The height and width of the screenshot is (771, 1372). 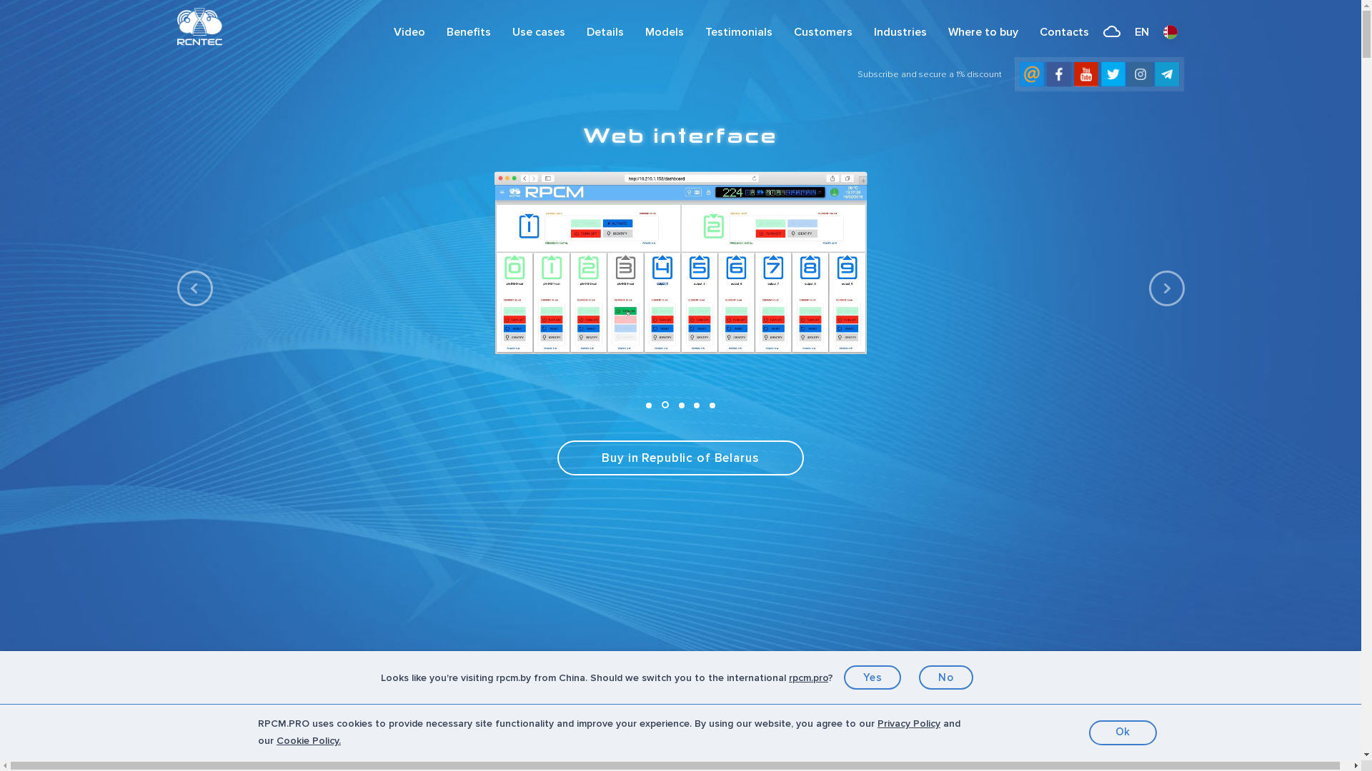 I want to click on Yes, so click(x=873, y=677).